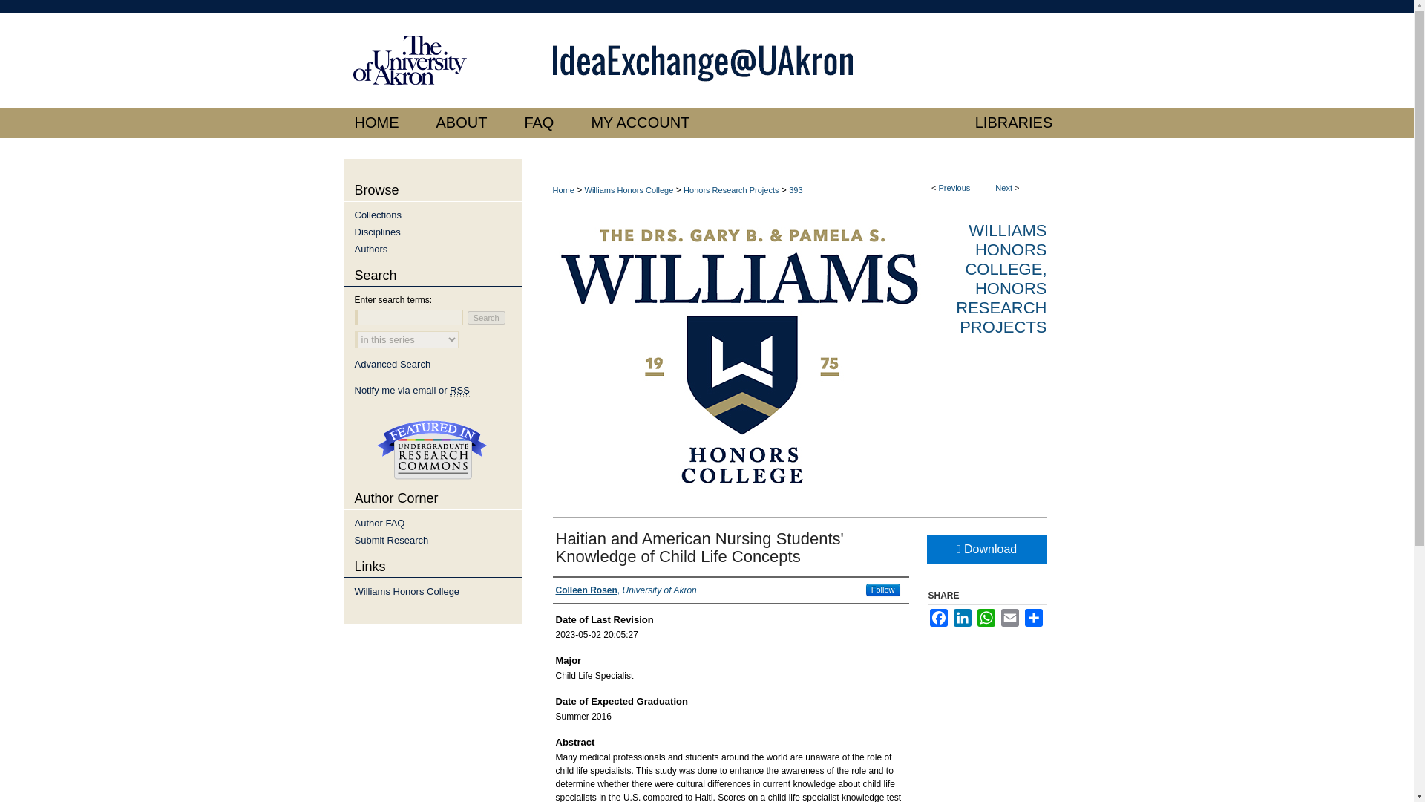 The width and height of the screenshot is (1425, 802). What do you see at coordinates (883, 590) in the screenshot?
I see `Follow Colleen Rosen` at bounding box center [883, 590].